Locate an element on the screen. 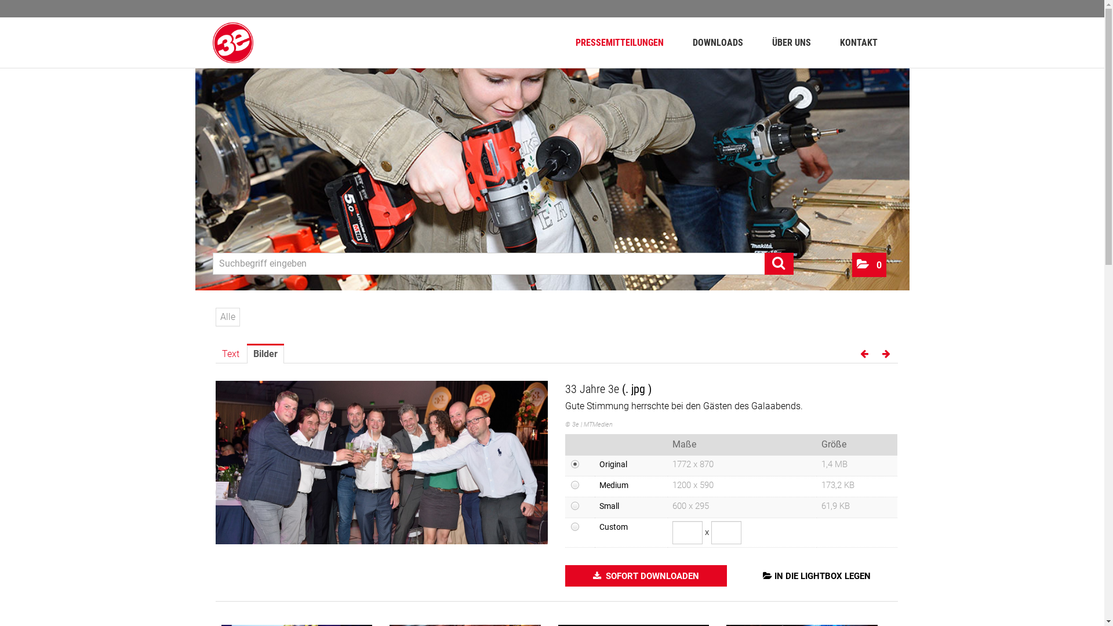 The width and height of the screenshot is (1113, 626). KONTAKT is located at coordinates (859, 43).